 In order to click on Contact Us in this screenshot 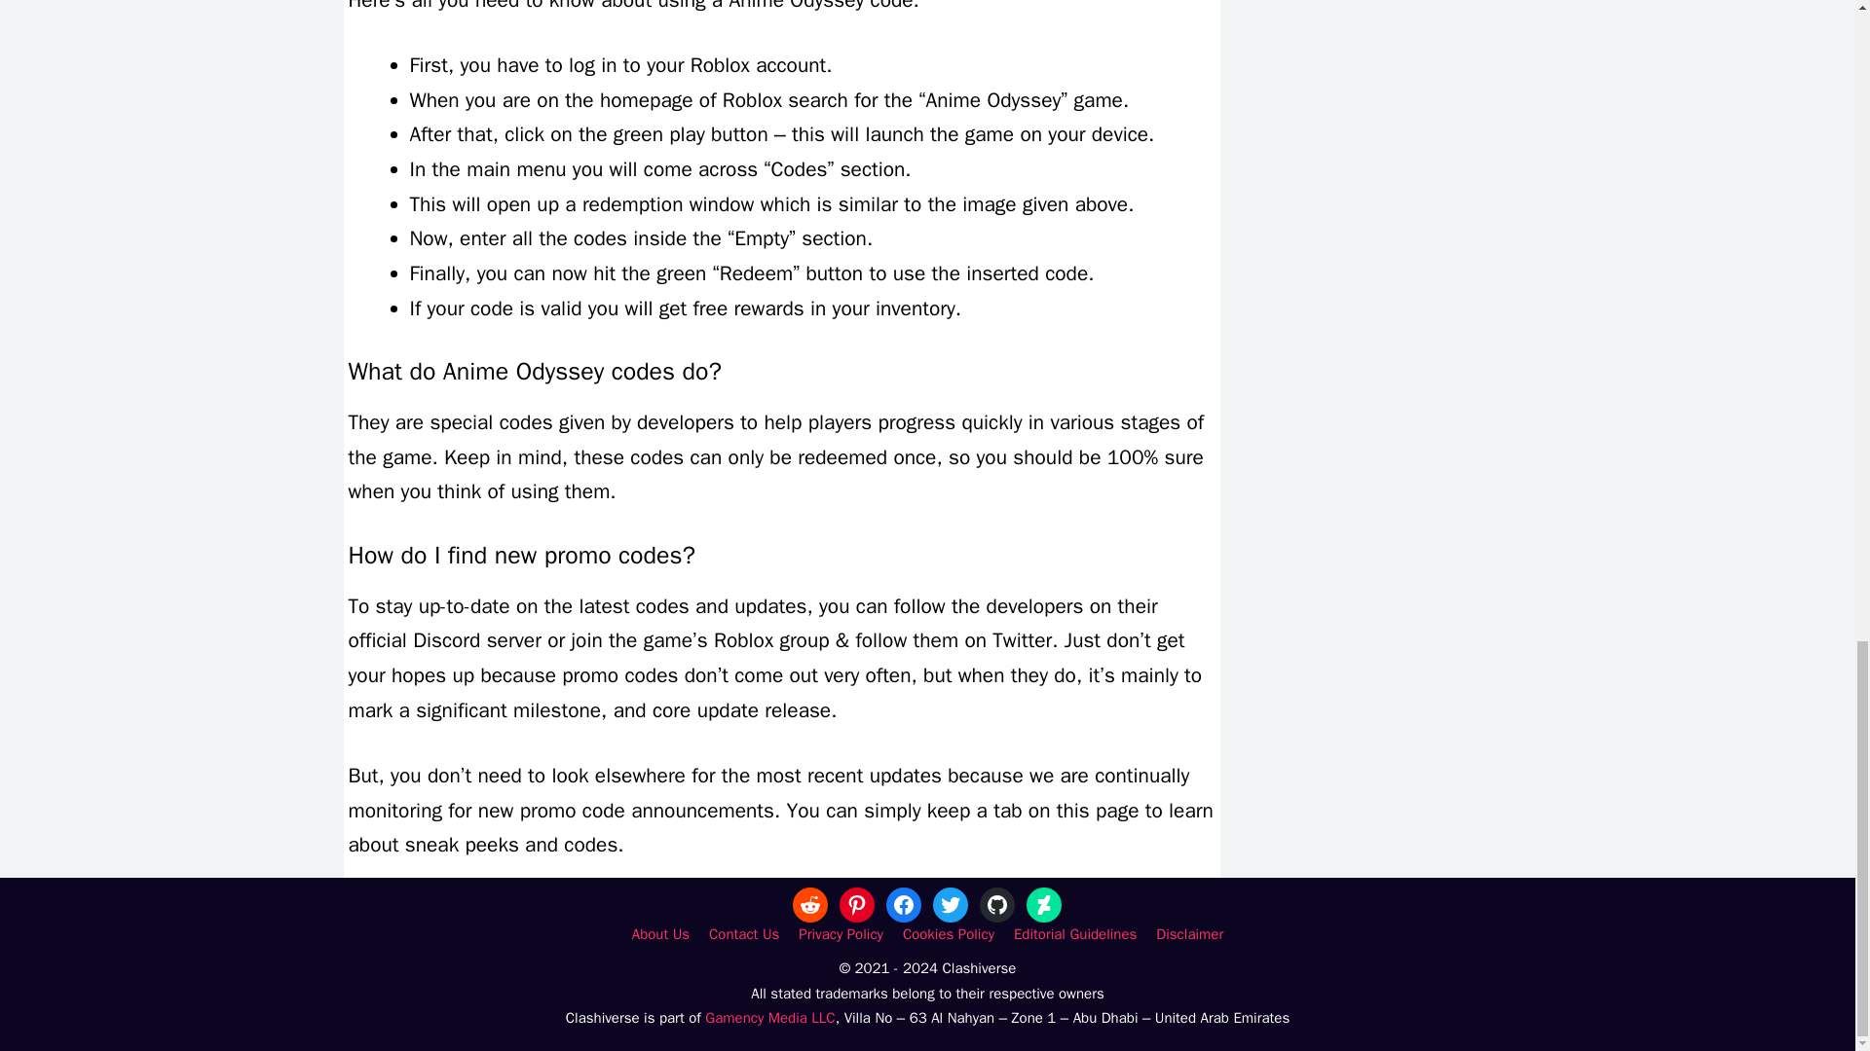, I will do `click(744, 934)`.